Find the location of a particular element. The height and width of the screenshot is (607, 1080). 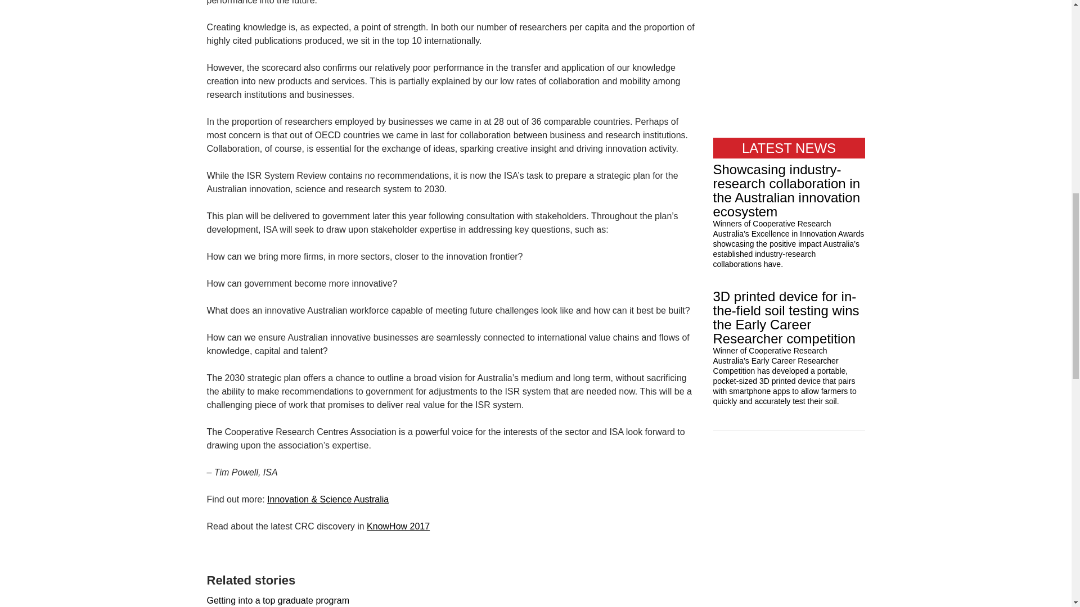

KnowHow 2017 is located at coordinates (398, 526).